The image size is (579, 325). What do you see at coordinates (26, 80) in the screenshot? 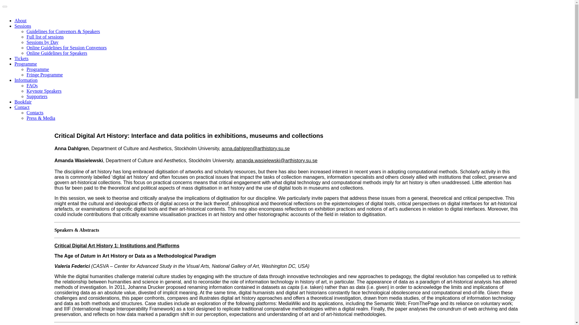
I see `Information` at bounding box center [26, 80].